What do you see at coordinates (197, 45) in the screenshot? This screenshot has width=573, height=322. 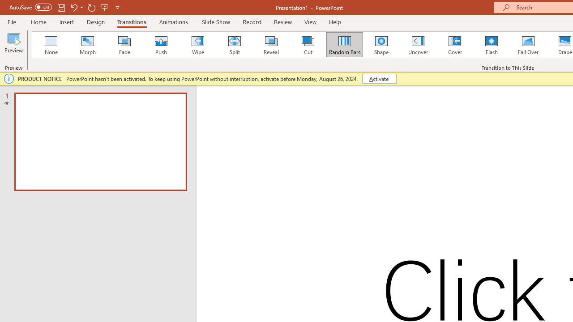 I see `Wipe` at bounding box center [197, 45].